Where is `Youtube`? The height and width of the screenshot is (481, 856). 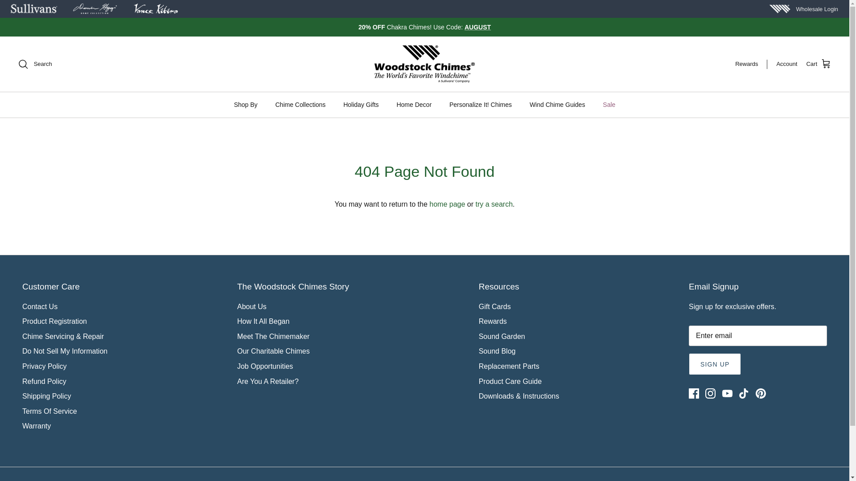
Youtube is located at coordinates (728, 393).